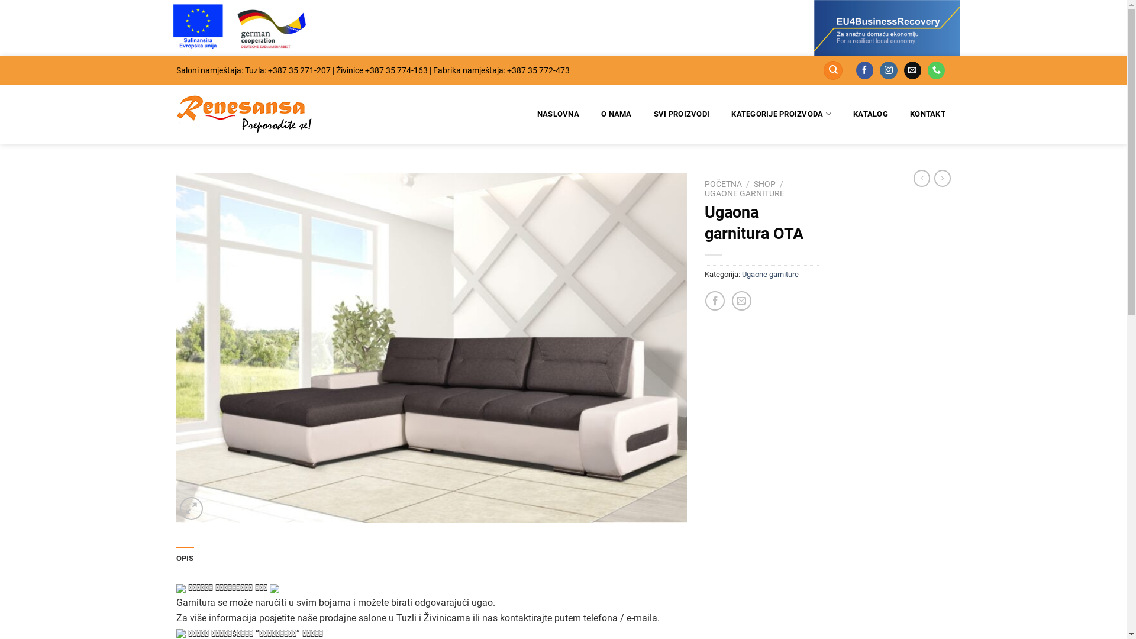  What do you see at coordinates (889, 70) in the screenshot?
I see `Follow on Instagram` at bounding box center [889, 70].